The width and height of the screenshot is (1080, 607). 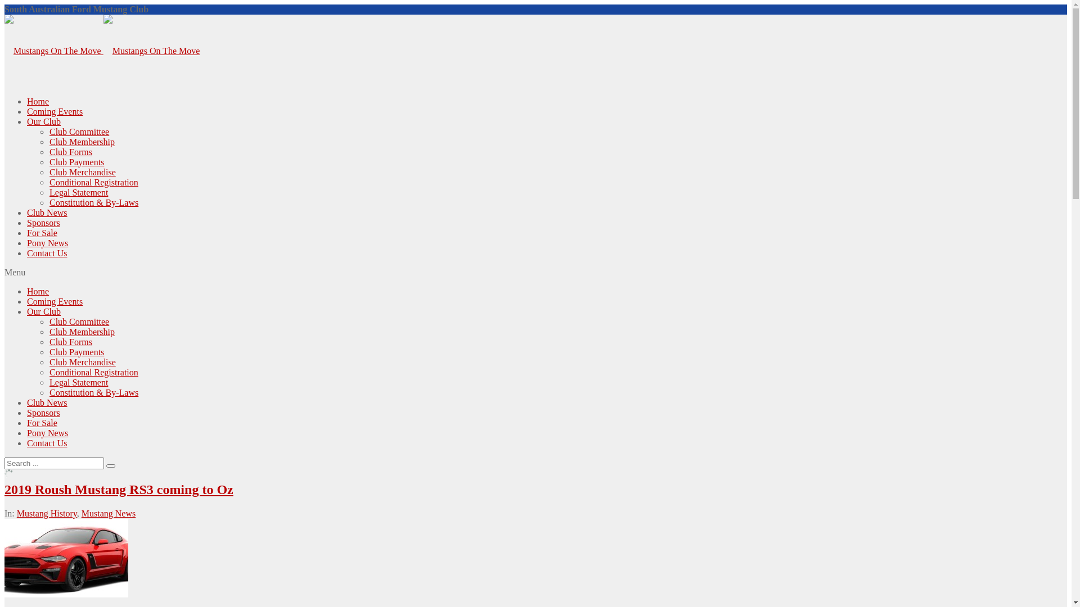 I want to click on Club Forms, so click(x=71, y=342).